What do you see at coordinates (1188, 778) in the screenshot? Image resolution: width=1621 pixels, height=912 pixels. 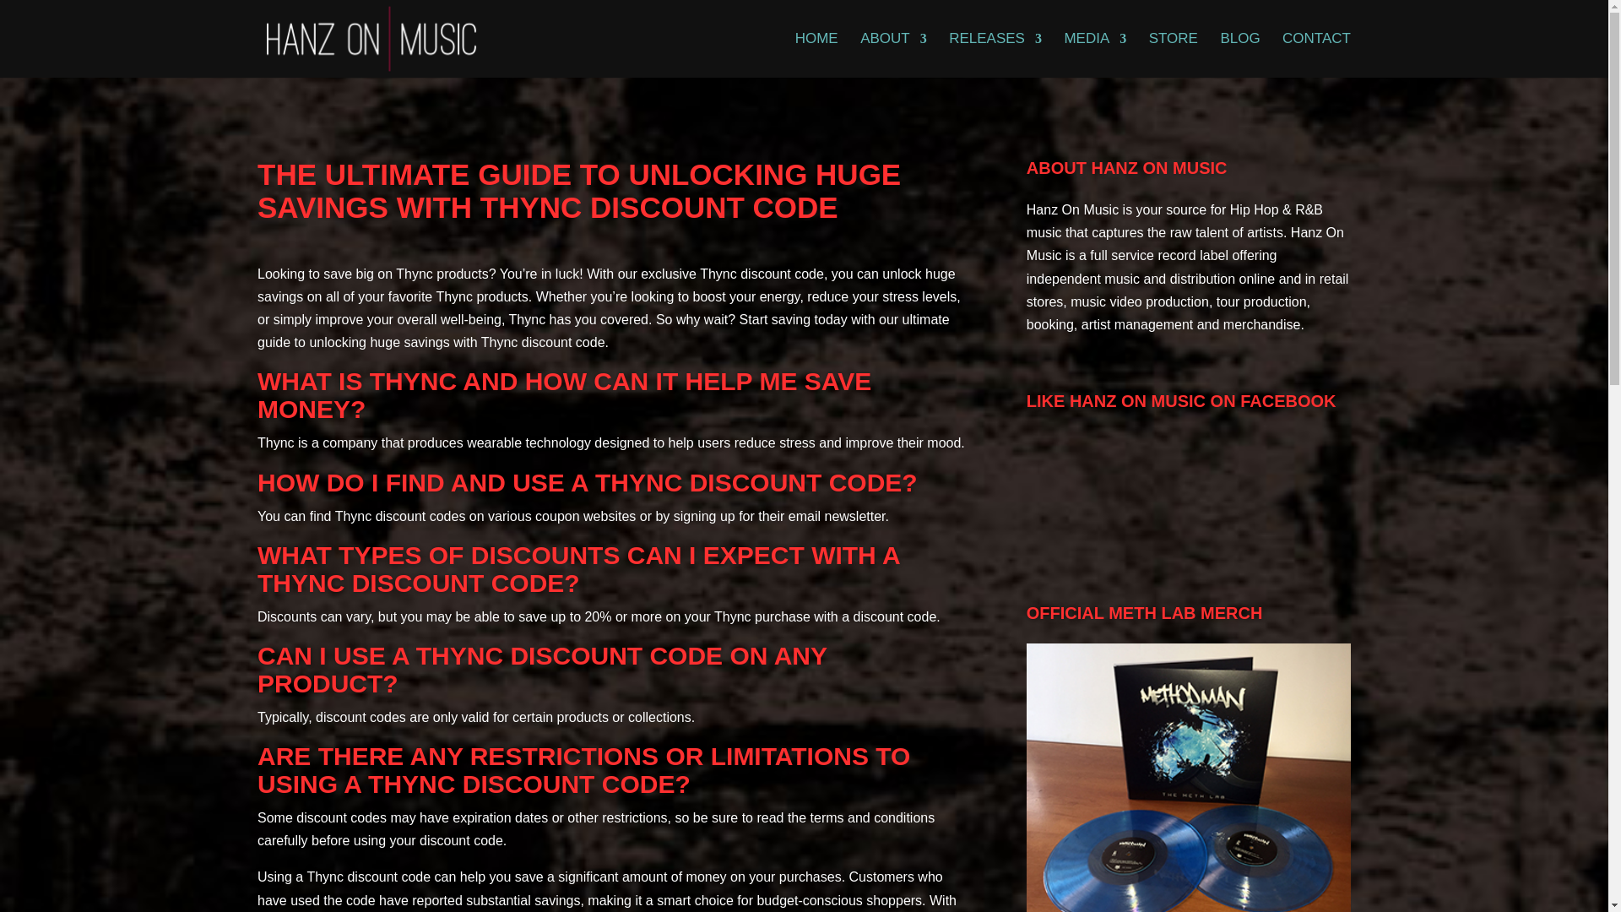 I see `merch` at bounding box center [1188, 778].